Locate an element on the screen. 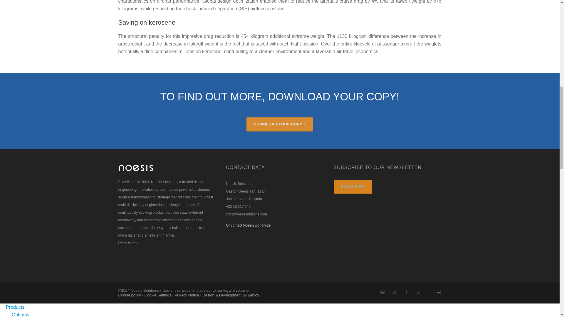  Twitter is located at coordinates (382, 292).